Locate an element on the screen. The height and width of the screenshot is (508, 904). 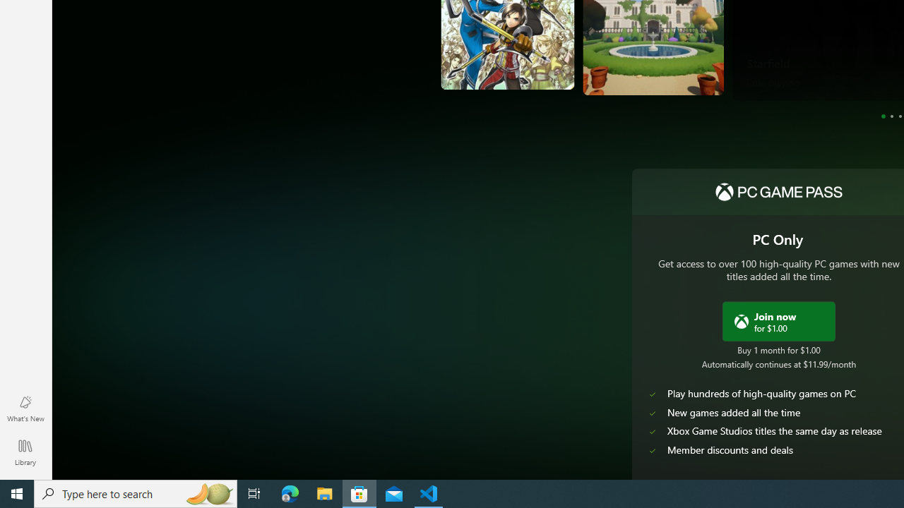
PC Game Pass logo is located at coordinates (778, 192).